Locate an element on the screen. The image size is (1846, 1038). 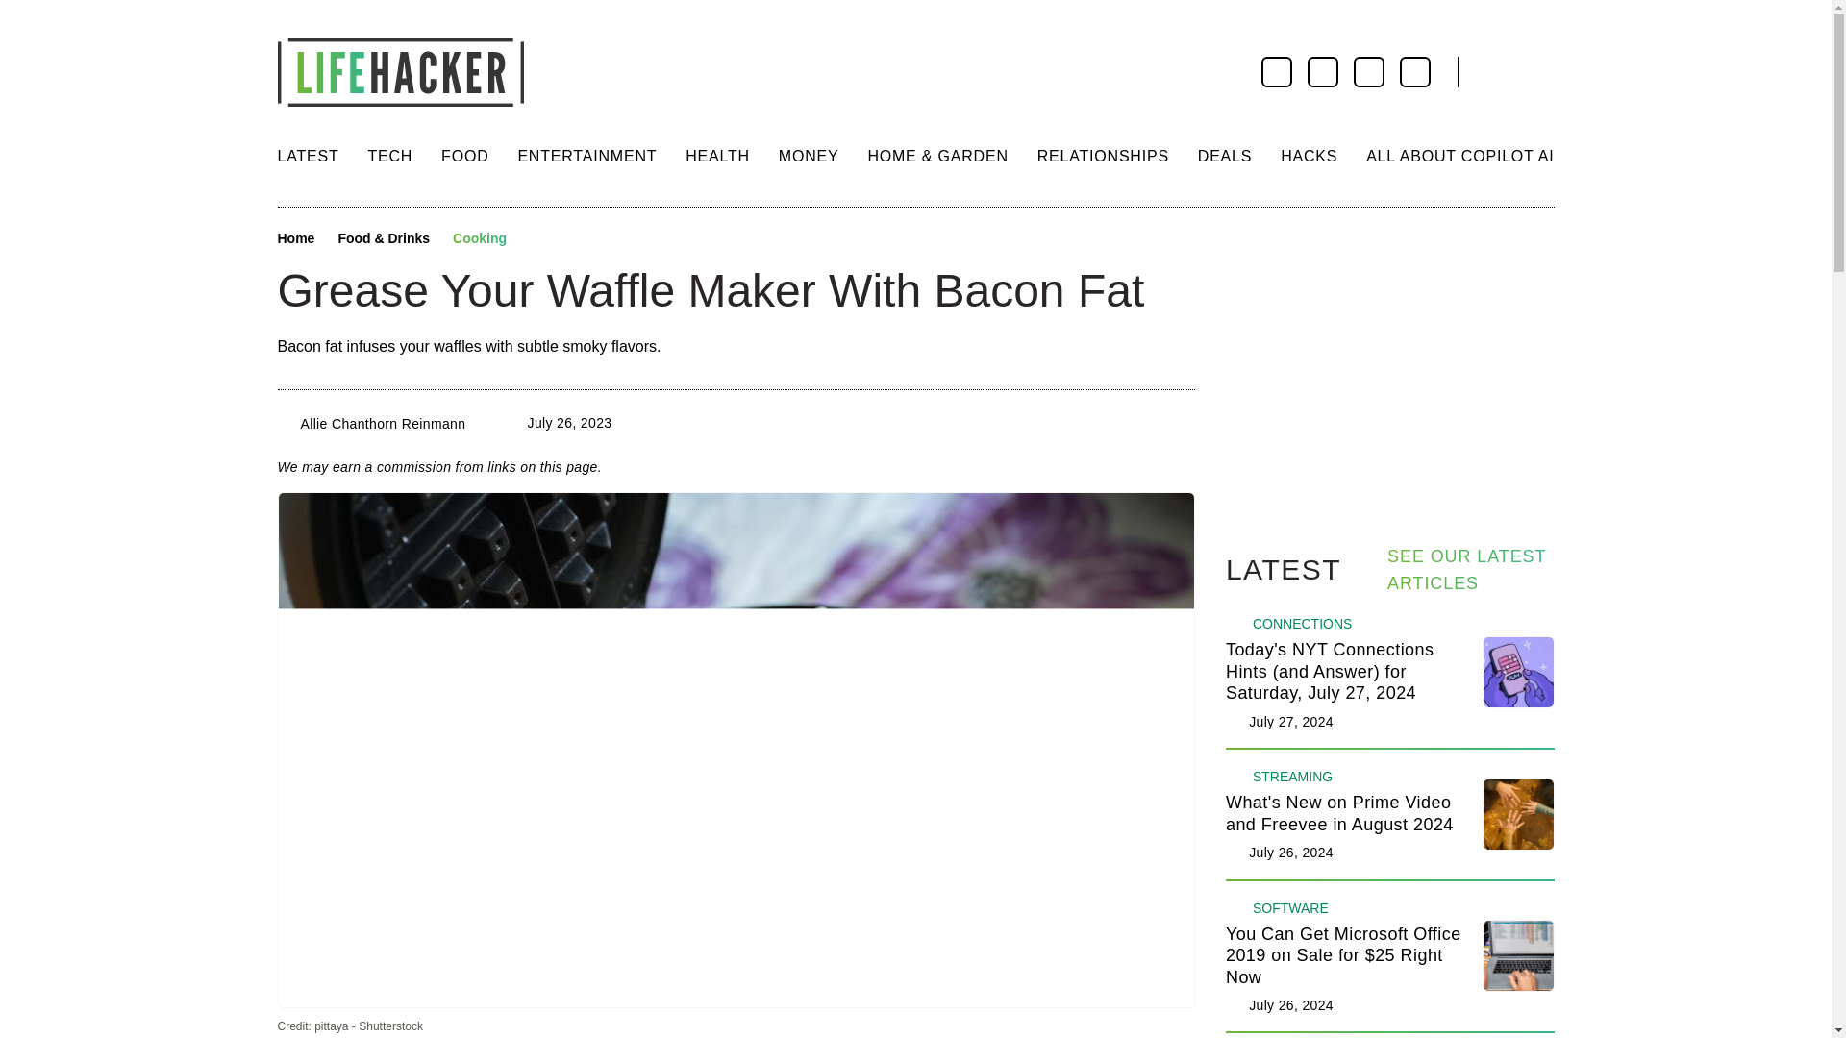
TECH is located at coordinates (389, 156).